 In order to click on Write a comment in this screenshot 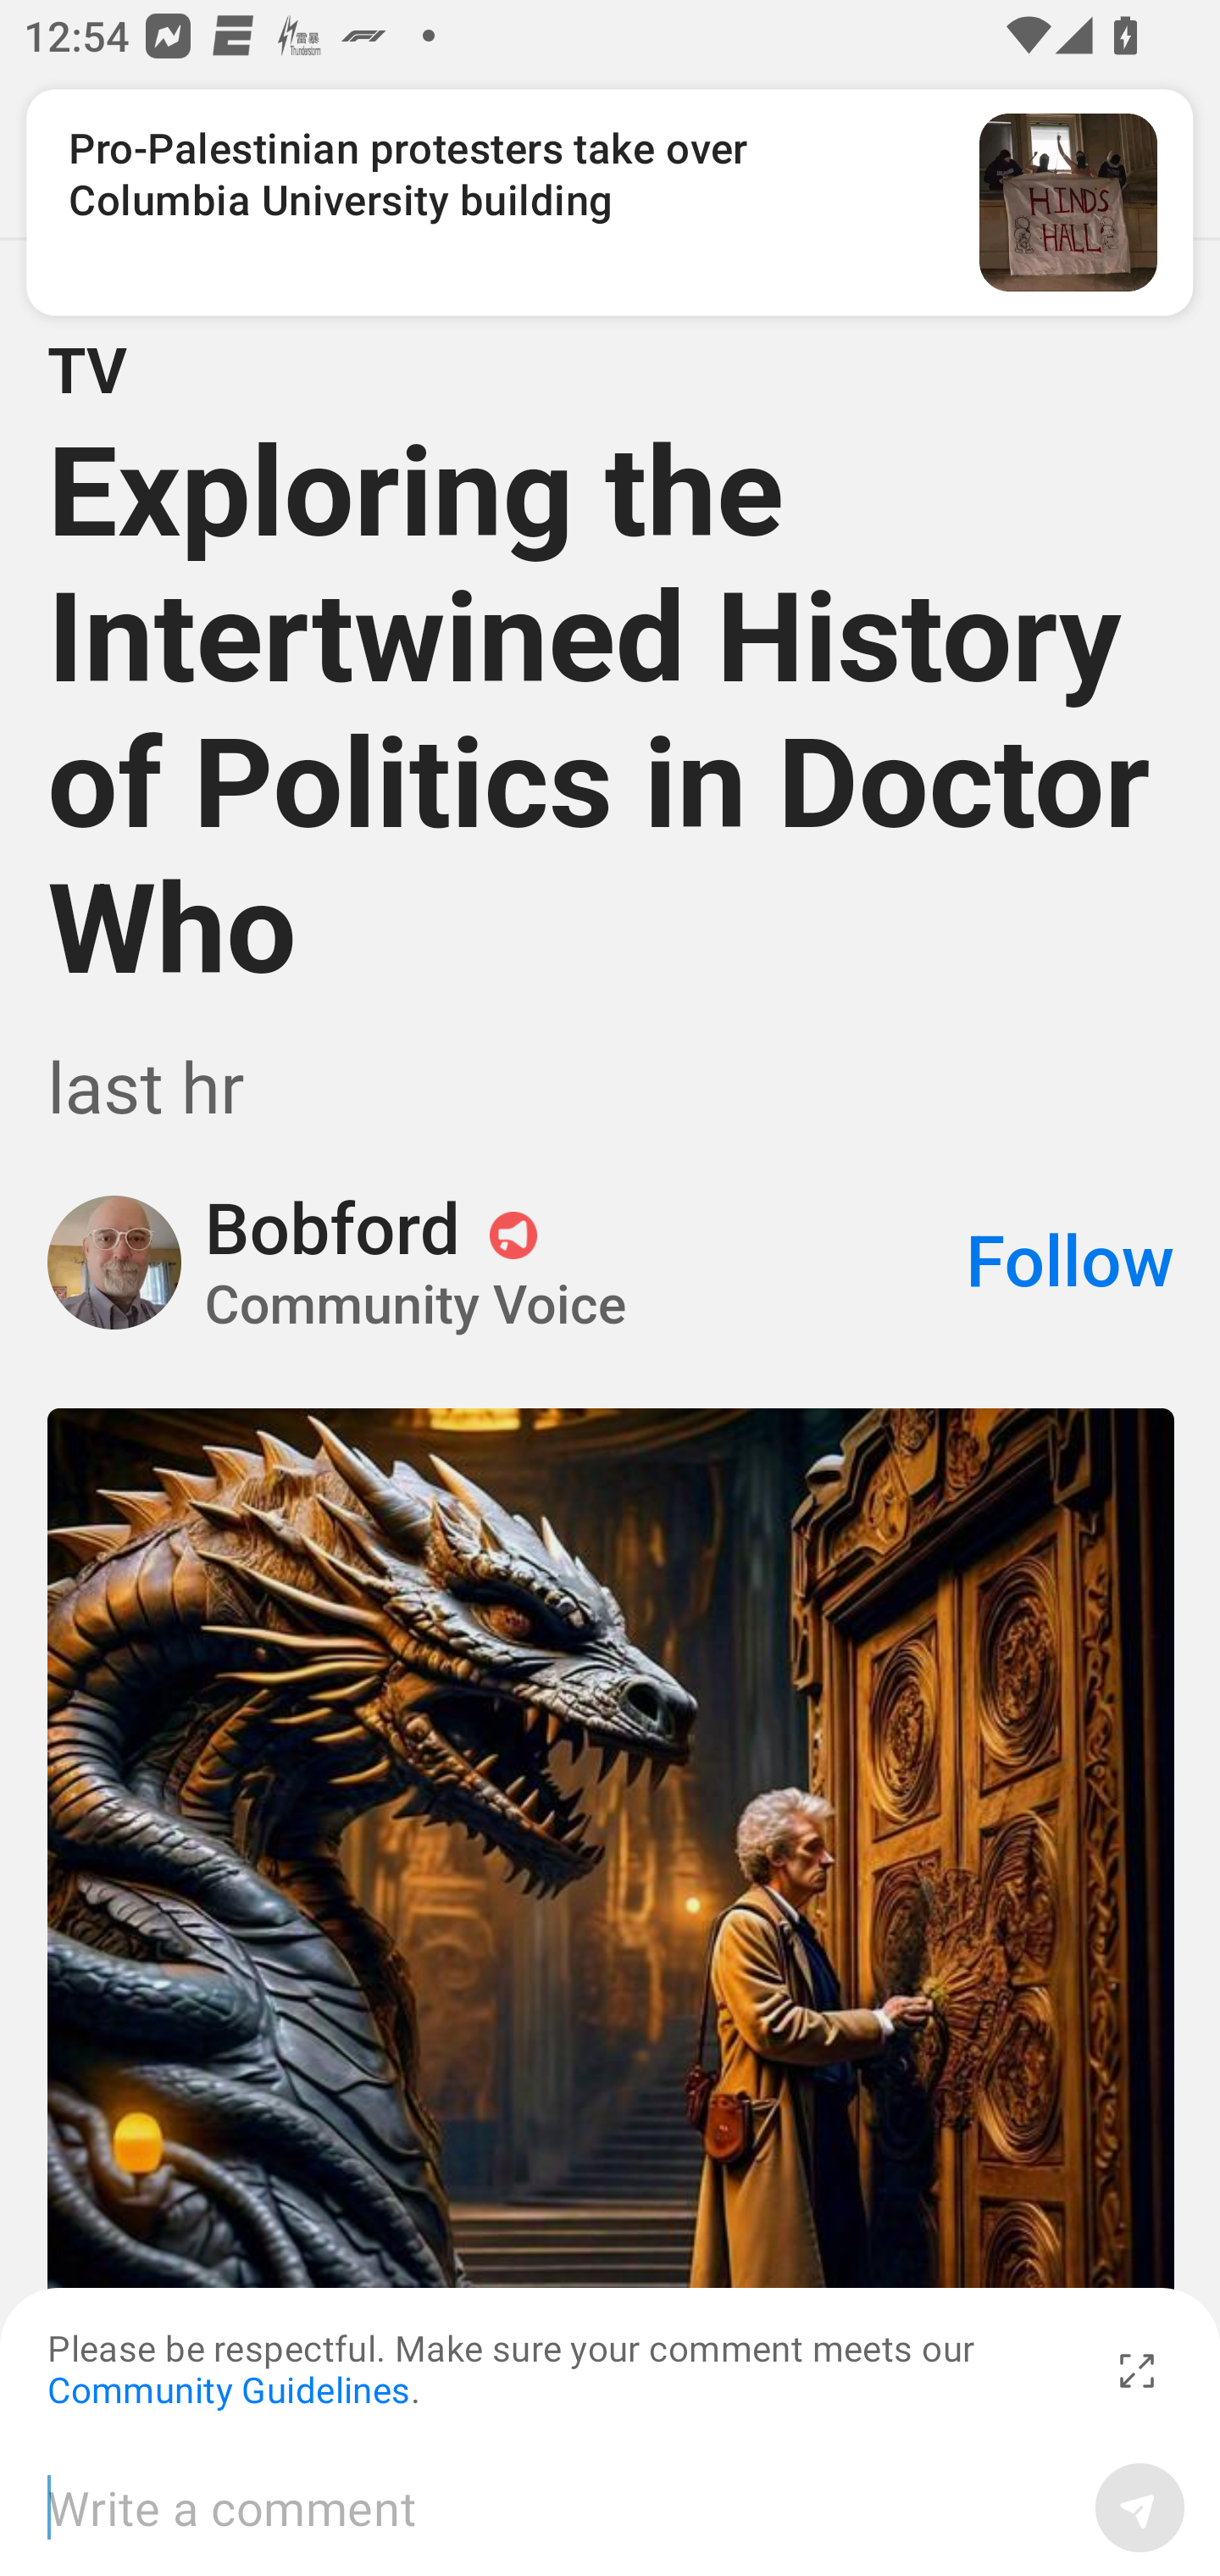, I will do `click(559, 2507)`.